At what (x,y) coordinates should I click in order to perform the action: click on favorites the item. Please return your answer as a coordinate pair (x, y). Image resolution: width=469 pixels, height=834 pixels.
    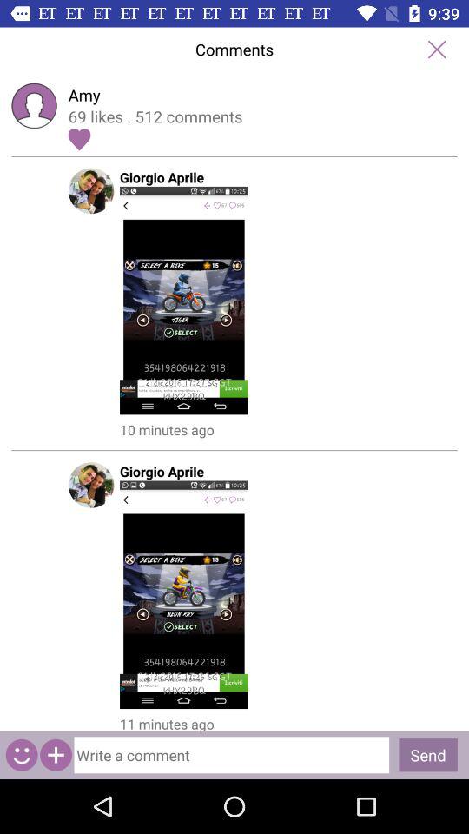
    Looking at the image, I should click on (79, 139).